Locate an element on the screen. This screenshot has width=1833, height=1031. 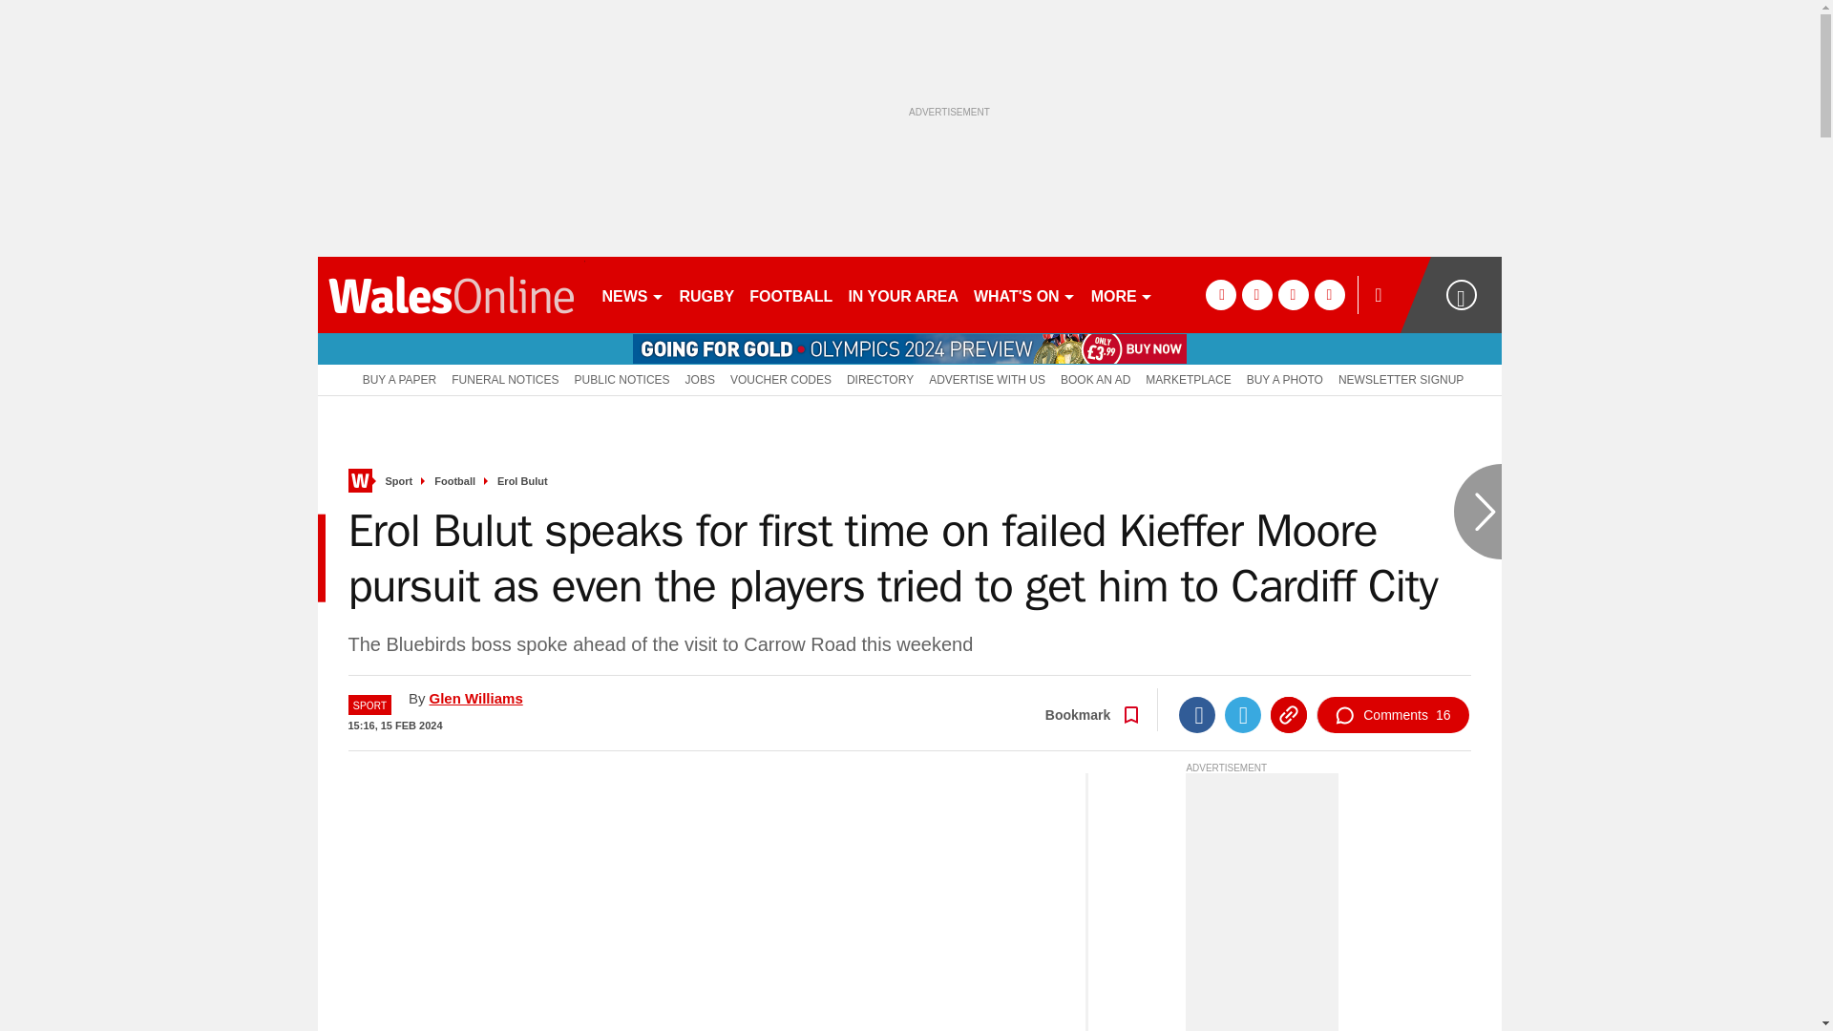
IN YOUR AREA is located at coordinates (902, 294).